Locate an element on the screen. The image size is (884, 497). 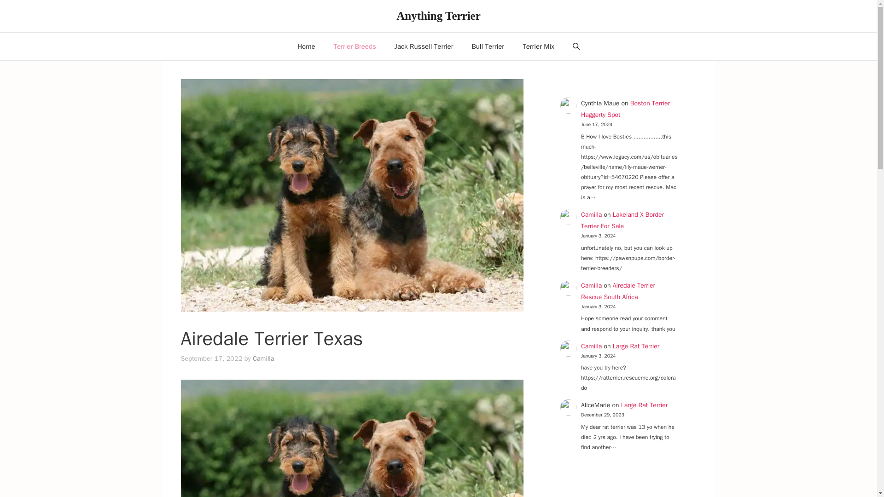
Airedale Terrier Rescue South Africa is located at coordinates (618, 291).